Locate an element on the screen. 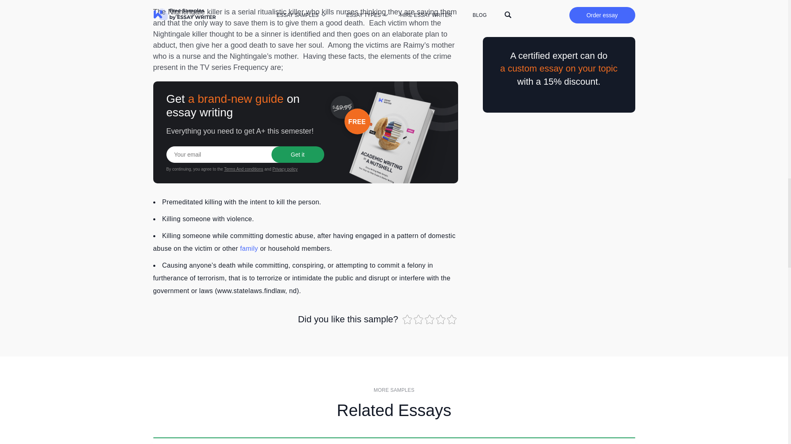 This screenshot has width=791, height=444. 21 votes, average: 4.8 out of 5 is located at coordinates (419, 319).